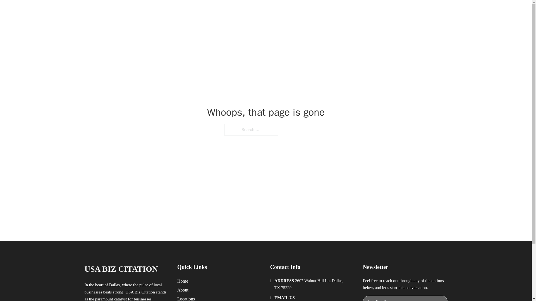 This screenshot has height=301, width=536. Describe the element at coordinates (183, 281) in the screenshot. I see `Home` at that location.